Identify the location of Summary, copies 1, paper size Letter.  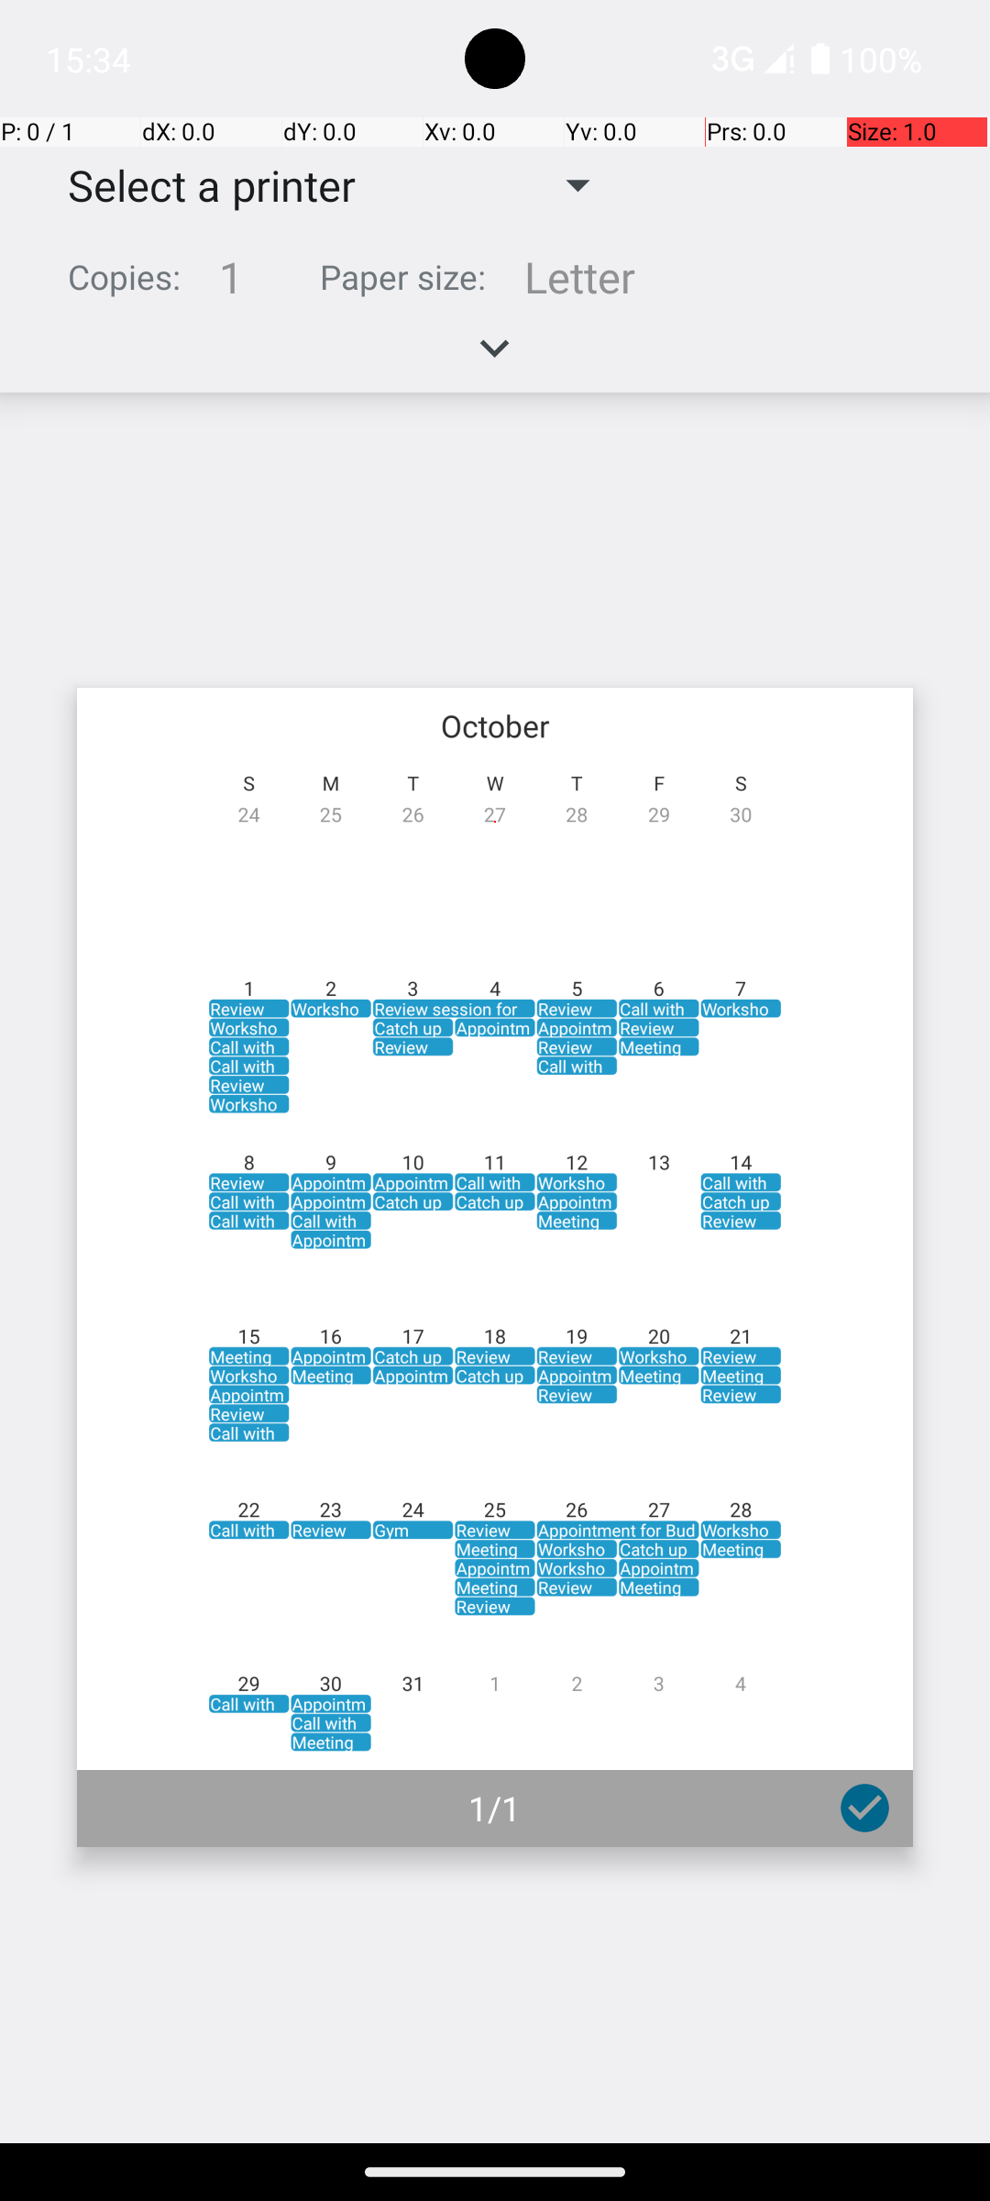
(495, 284).